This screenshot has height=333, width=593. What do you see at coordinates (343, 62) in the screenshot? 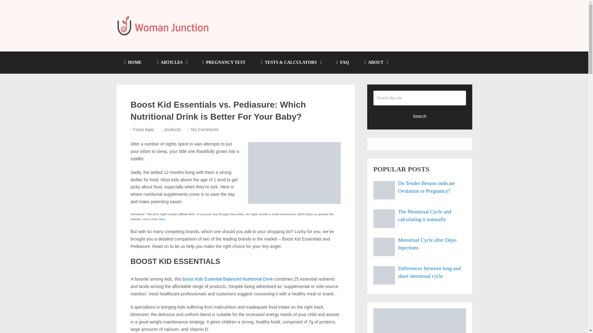
I see `FAQ` at bounding box center [343, 62].